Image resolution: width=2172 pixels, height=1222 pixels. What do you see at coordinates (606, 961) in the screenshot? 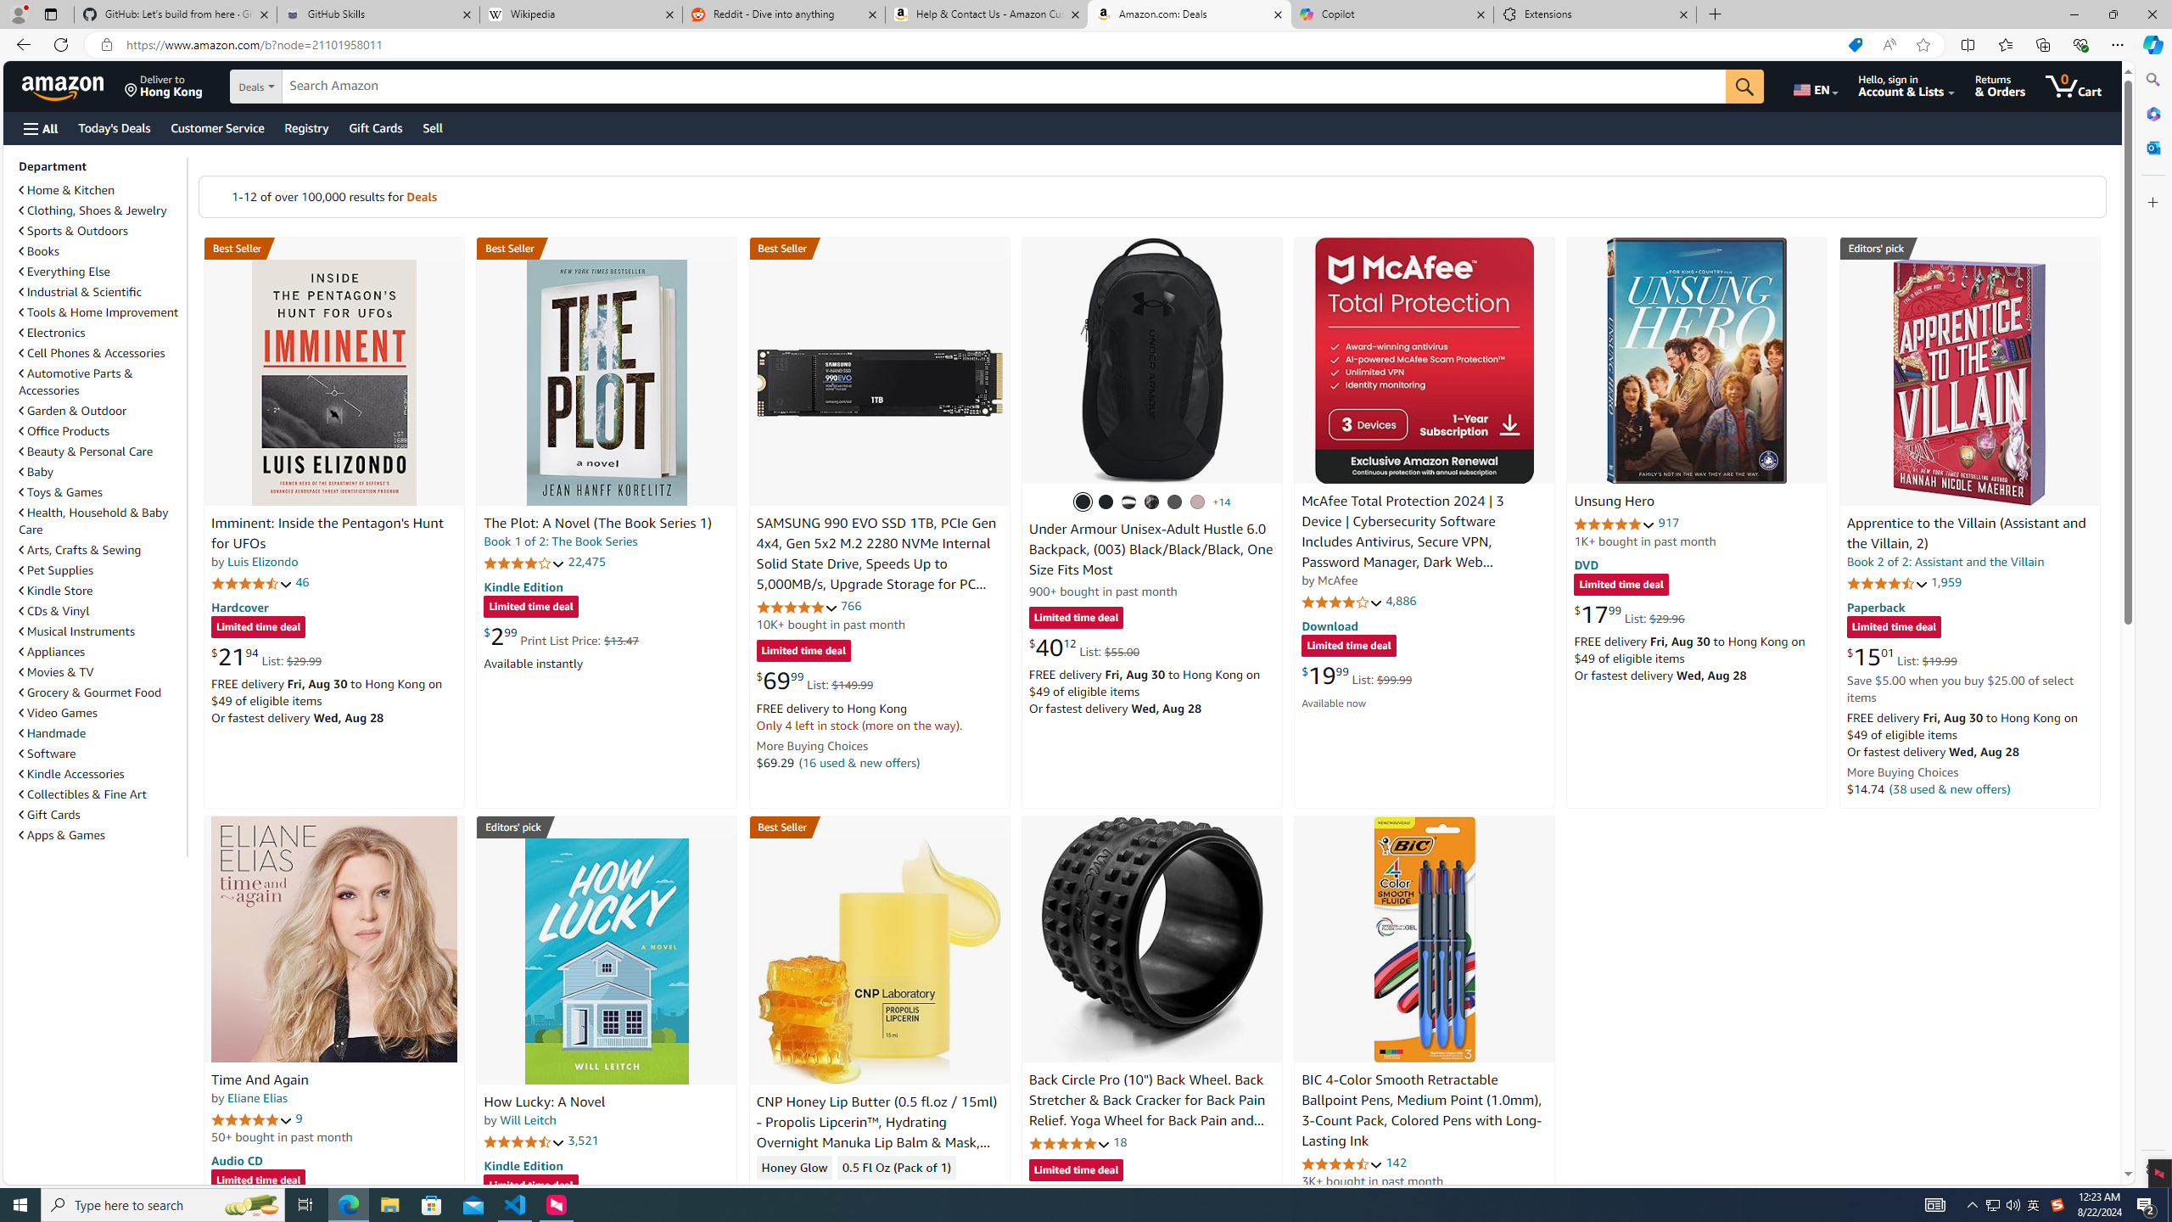
I see `How Lucky: A Novel` at bounding box center [606, 961].